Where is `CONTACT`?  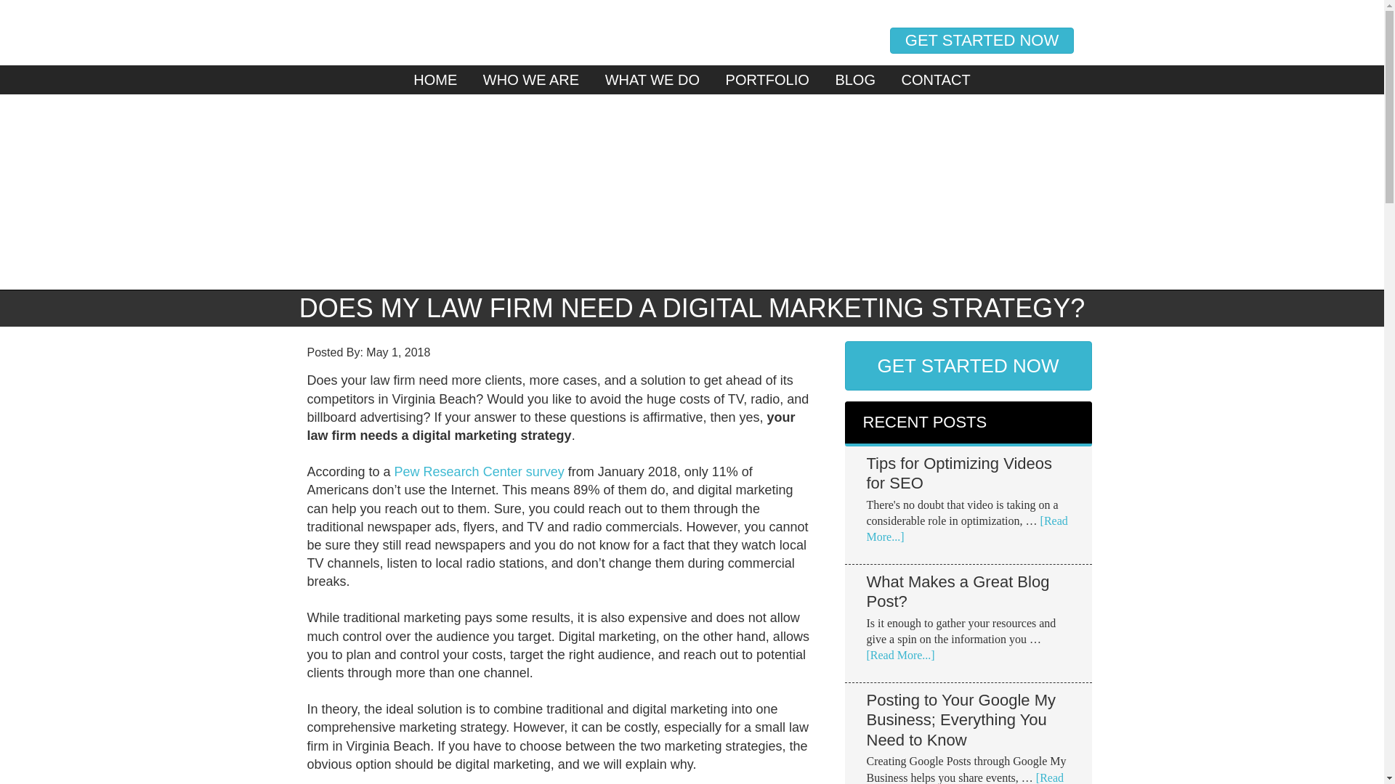
CONTACT is located at coordinates (936, 79).